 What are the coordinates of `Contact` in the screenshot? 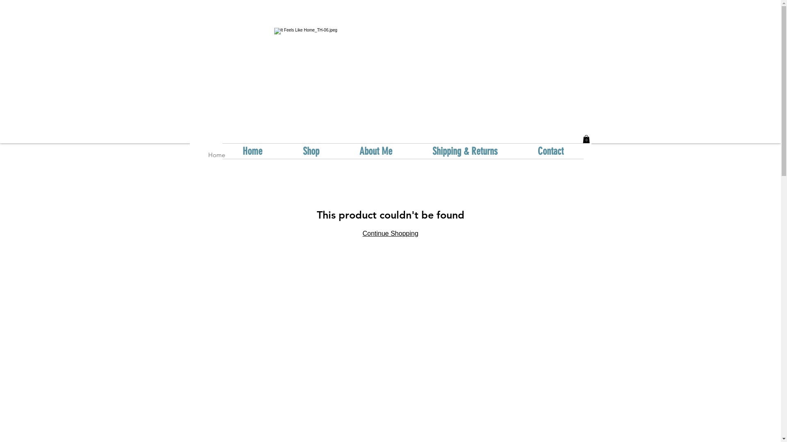 It's located at (550, 151).